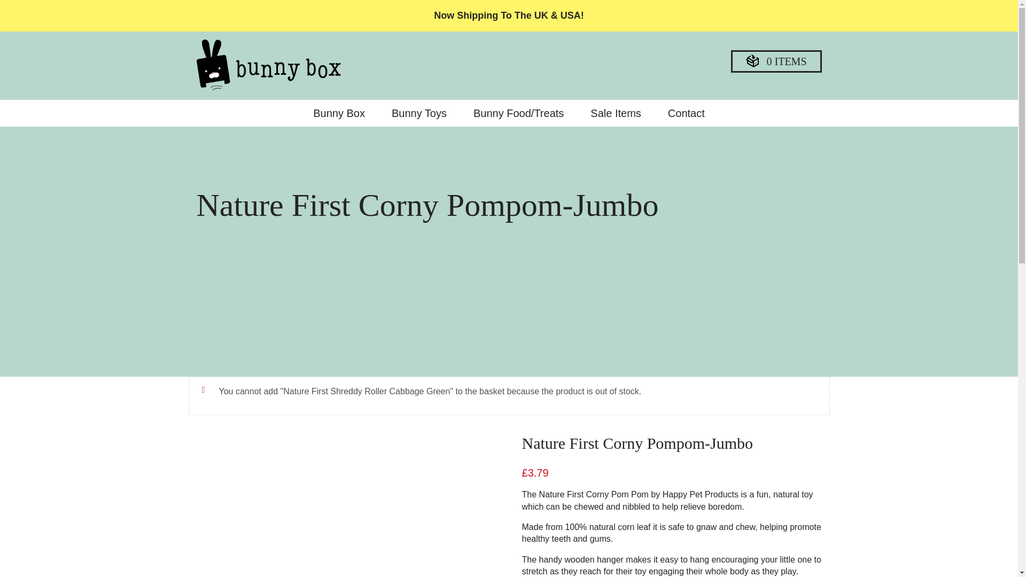 The width and height of the screenshot is (1026, 577). Describe the element at coordinates (616, 113) in the screenshot. I see `Sale Items` at that location.